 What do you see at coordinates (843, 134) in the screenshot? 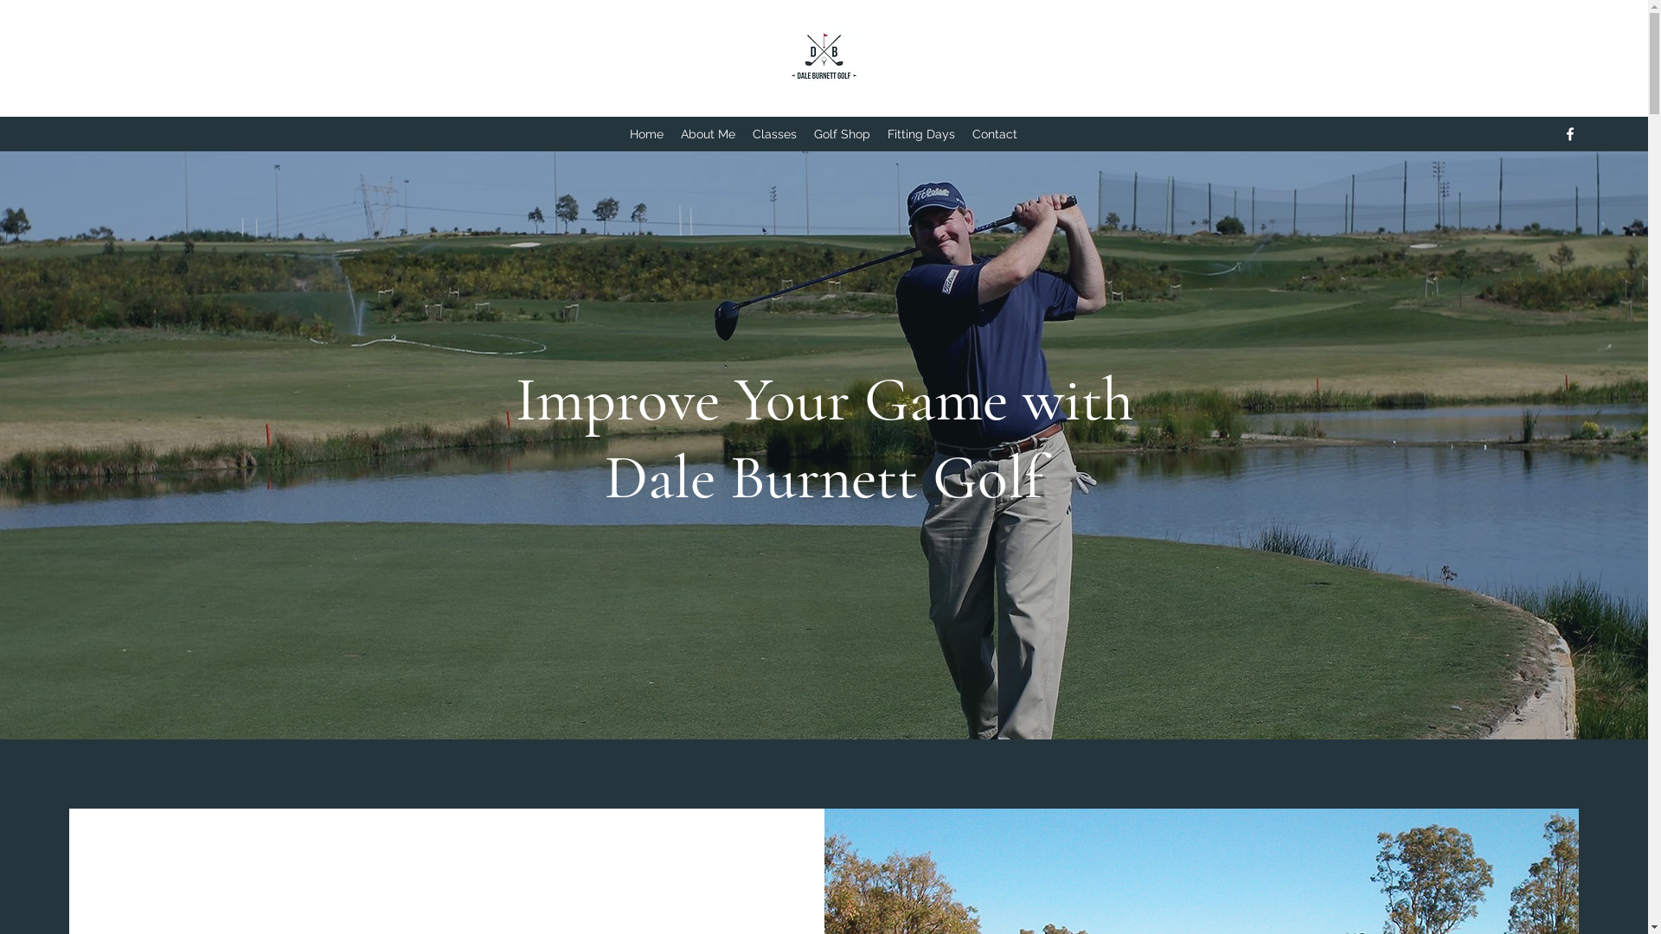
I see `Golf Shop` at bounding box center [843, 134].